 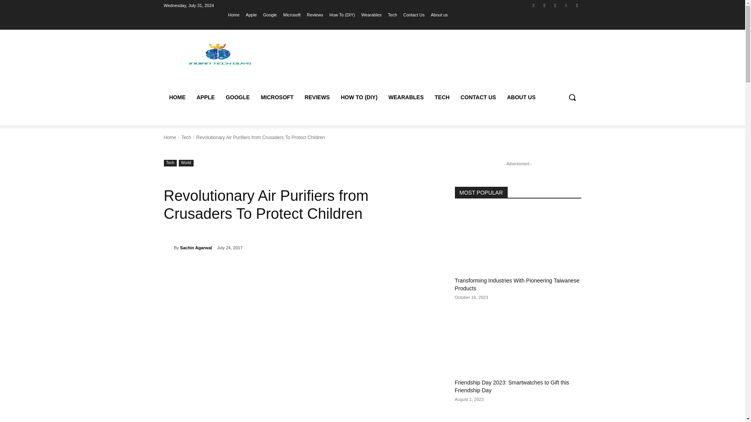 I want to click on Wearables, so click(x=371, y=14).